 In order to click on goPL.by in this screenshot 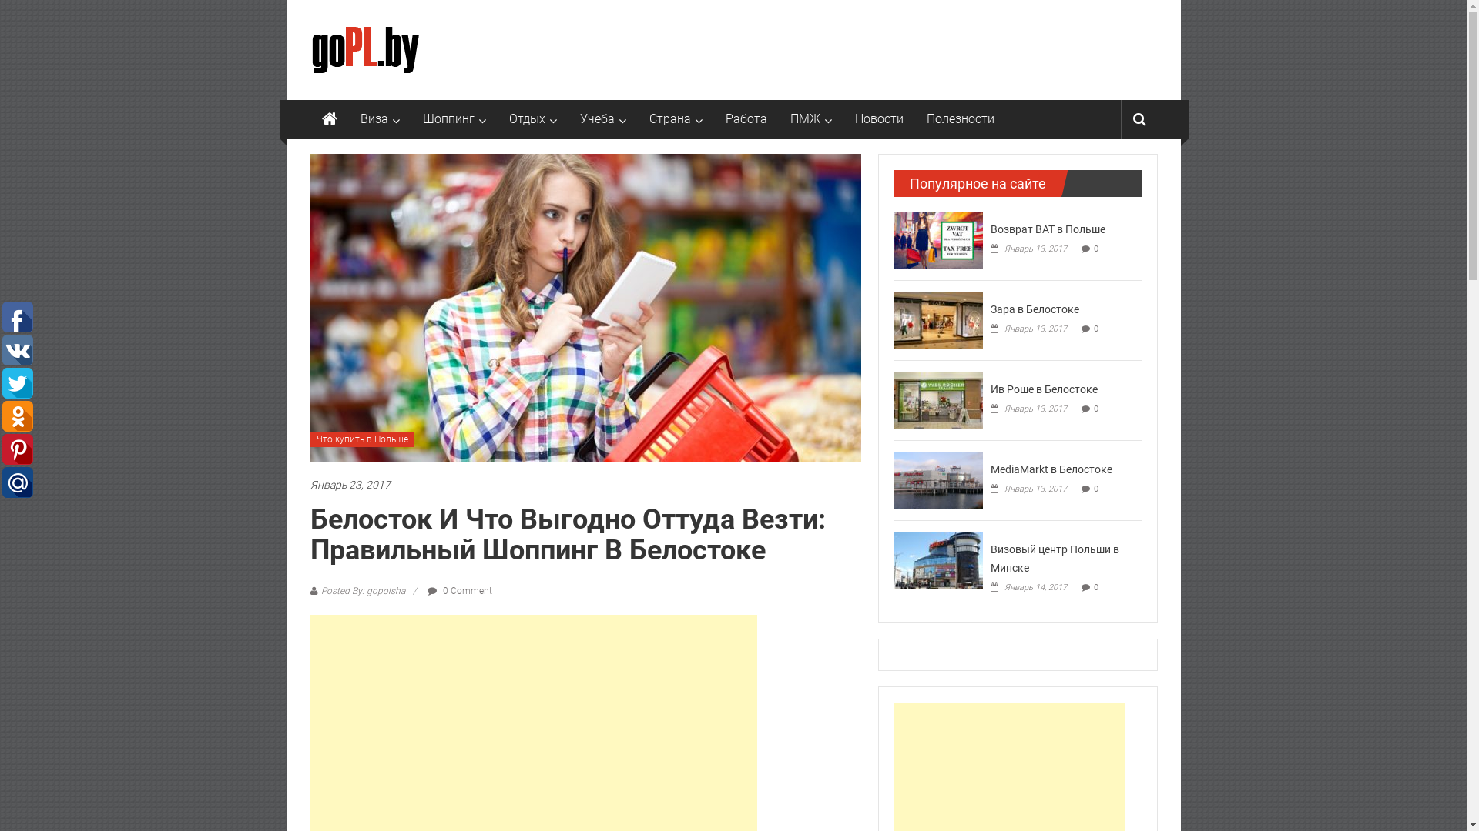, I will do `click(329, 119)`.